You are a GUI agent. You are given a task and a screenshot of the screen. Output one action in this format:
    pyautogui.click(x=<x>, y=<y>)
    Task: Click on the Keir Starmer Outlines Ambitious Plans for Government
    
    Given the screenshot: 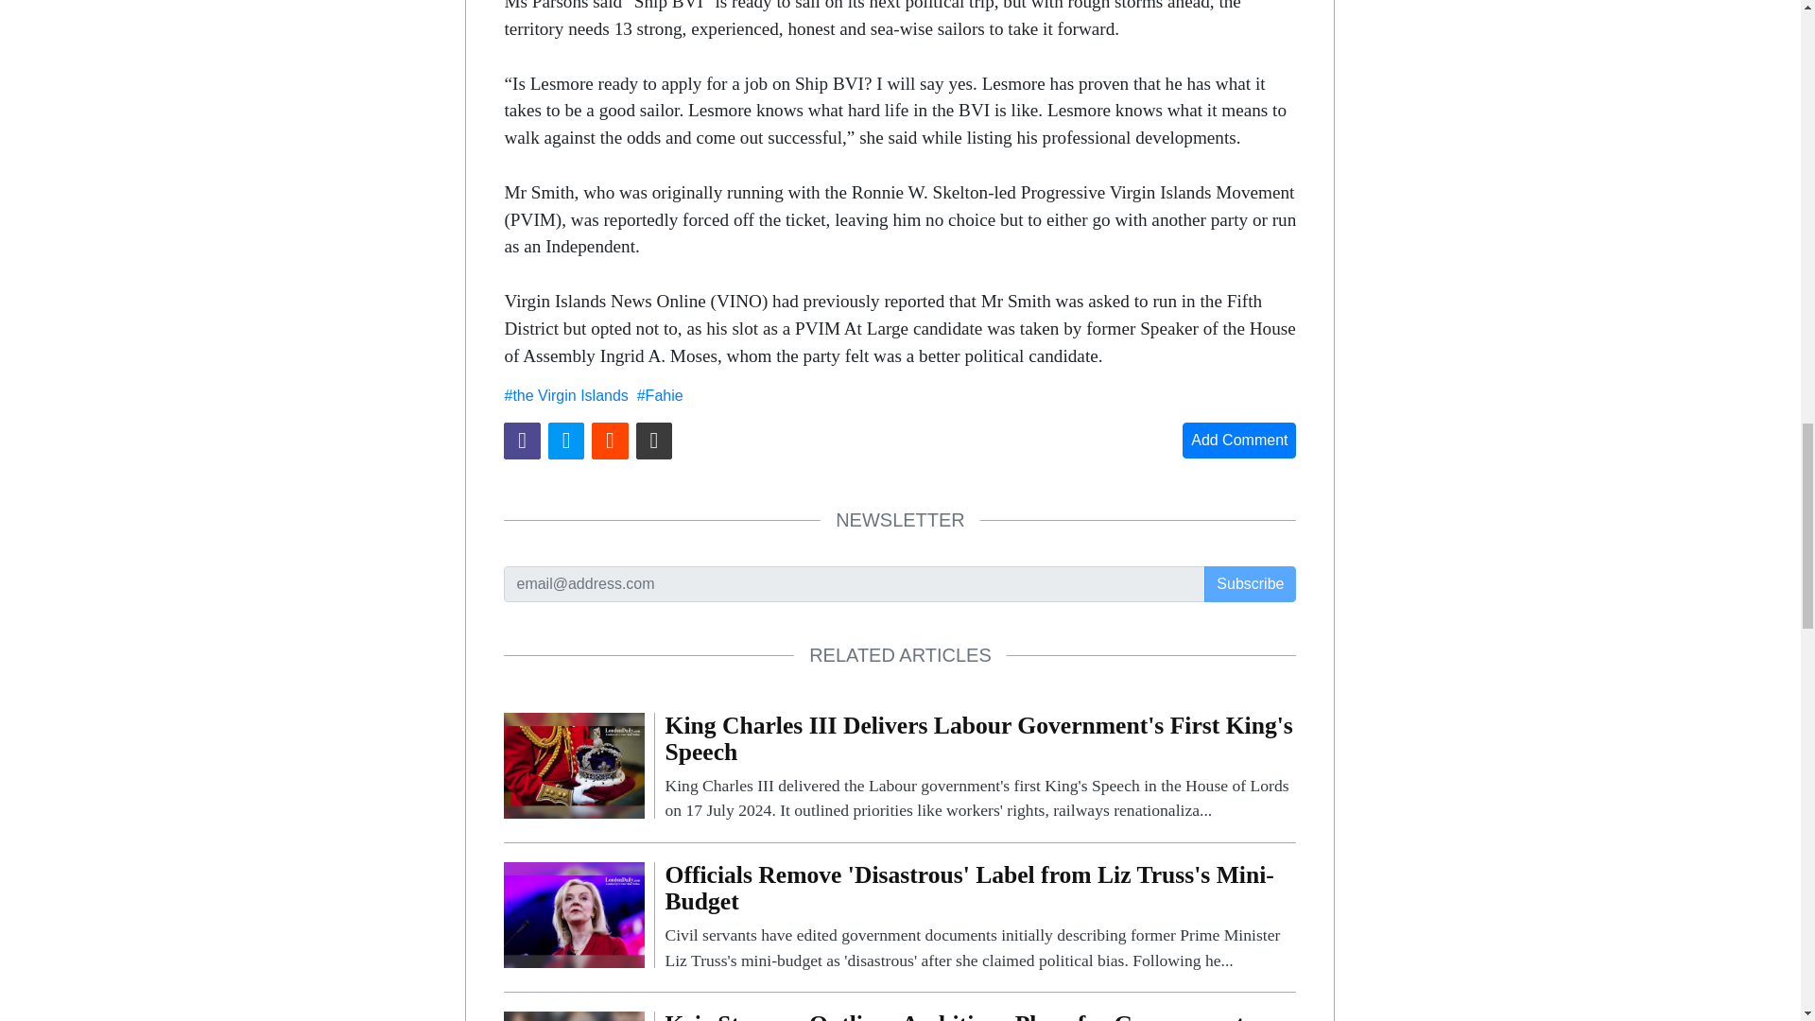 What is the action you would take?
    pyautogui.click(x=979, y=1016)
    